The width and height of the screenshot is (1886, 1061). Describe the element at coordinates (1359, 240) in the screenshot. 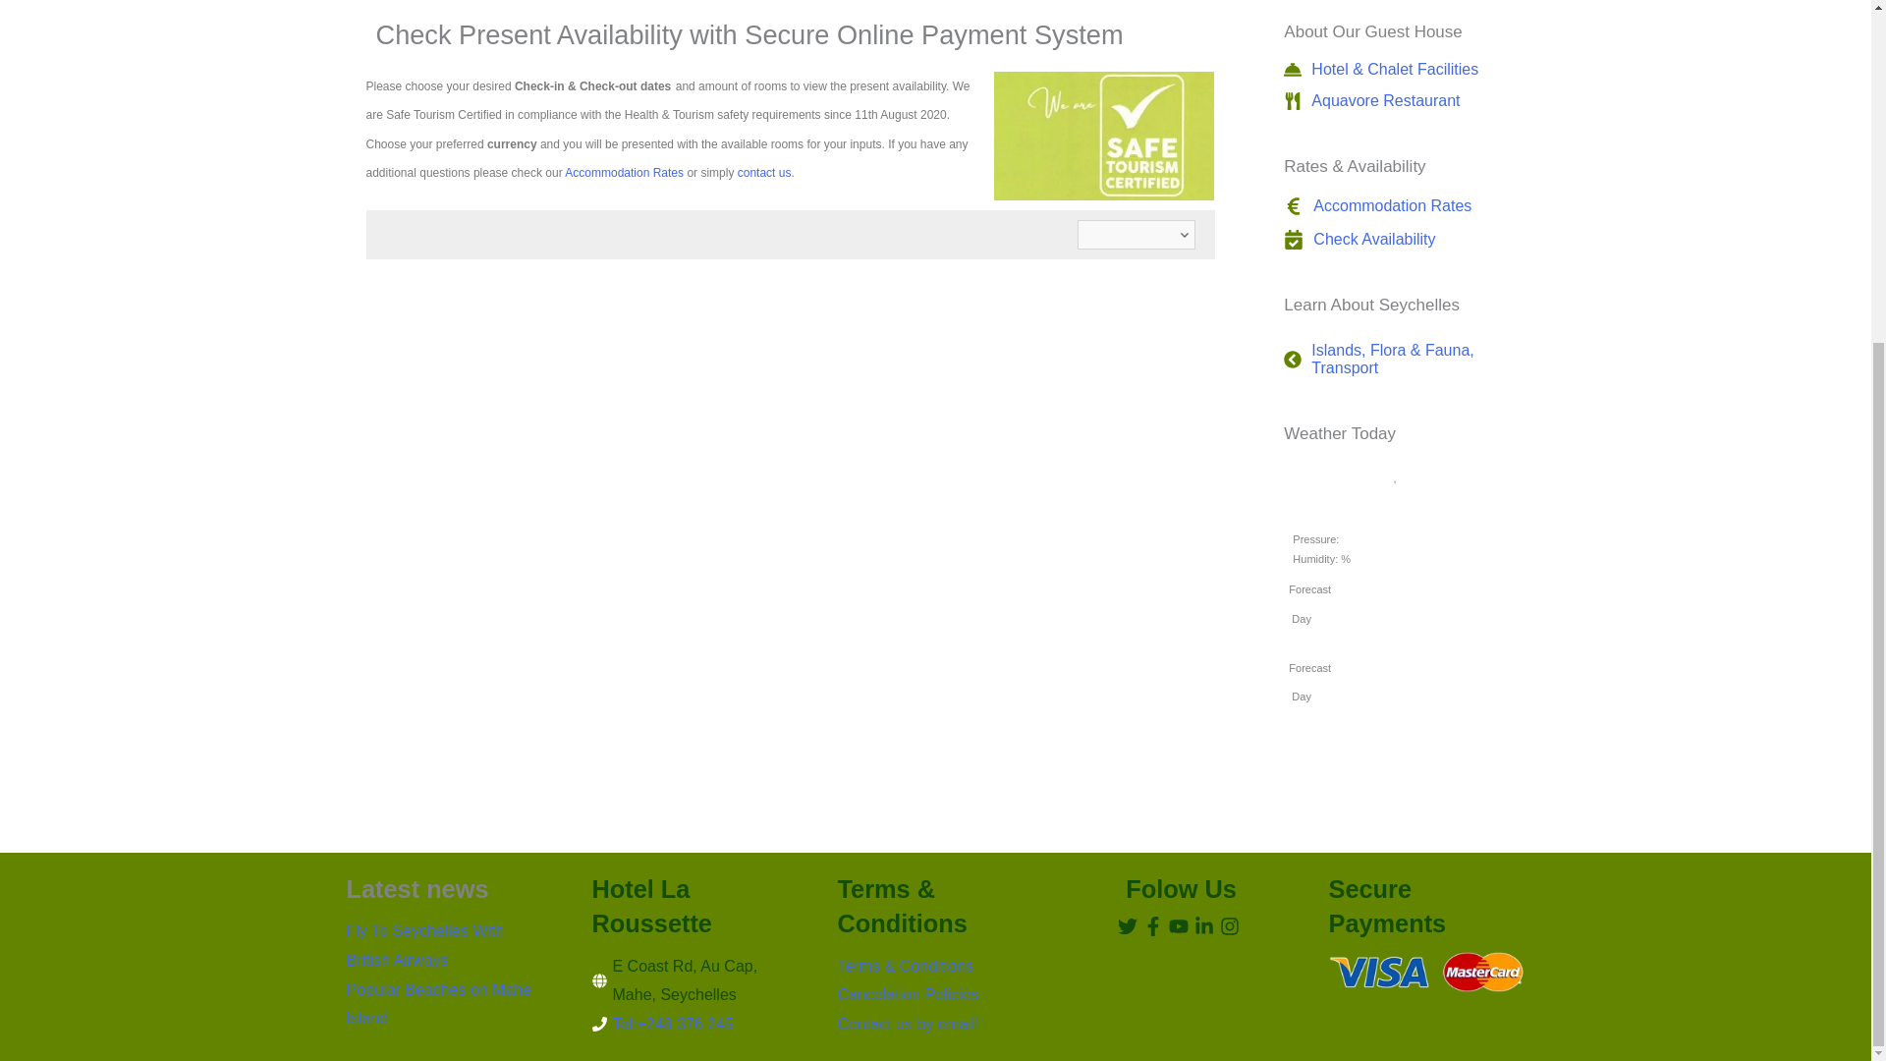

I see `Check Availability` at that location.